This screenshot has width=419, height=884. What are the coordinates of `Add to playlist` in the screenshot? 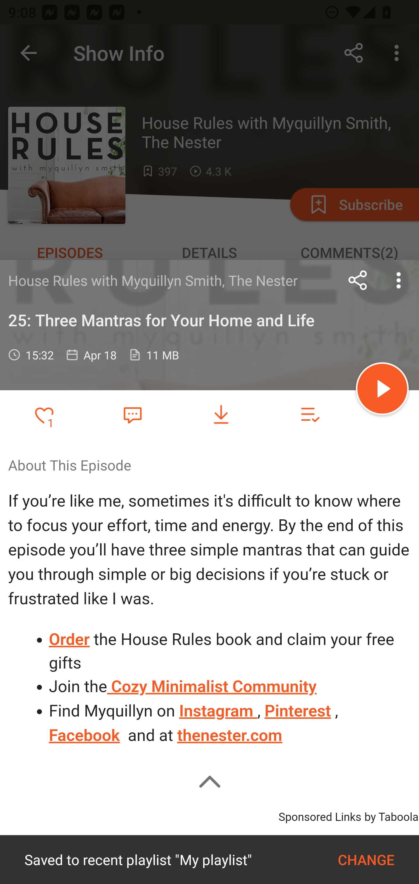 It's located at (310, 415).